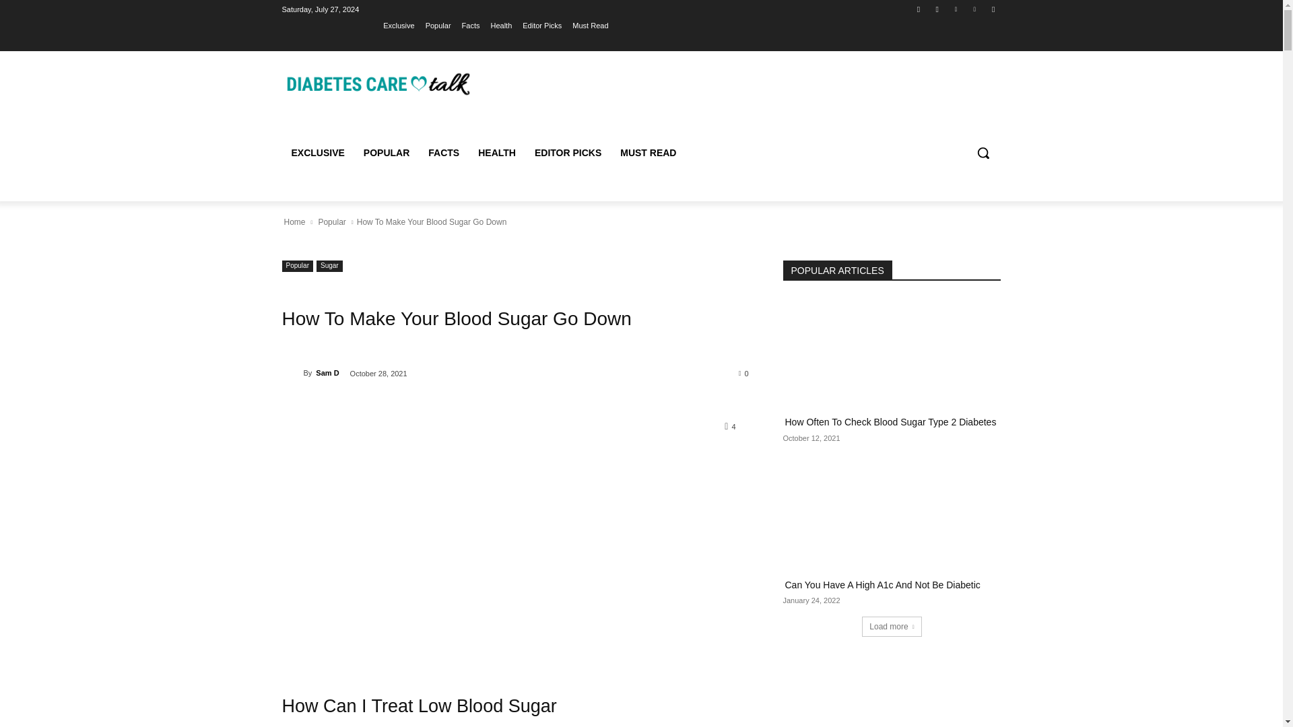 The image size is (1293, 727). What do you see at coordinates (919, 9) in the screenshot?
I see `Facebook` at bounding box center [919, 9].